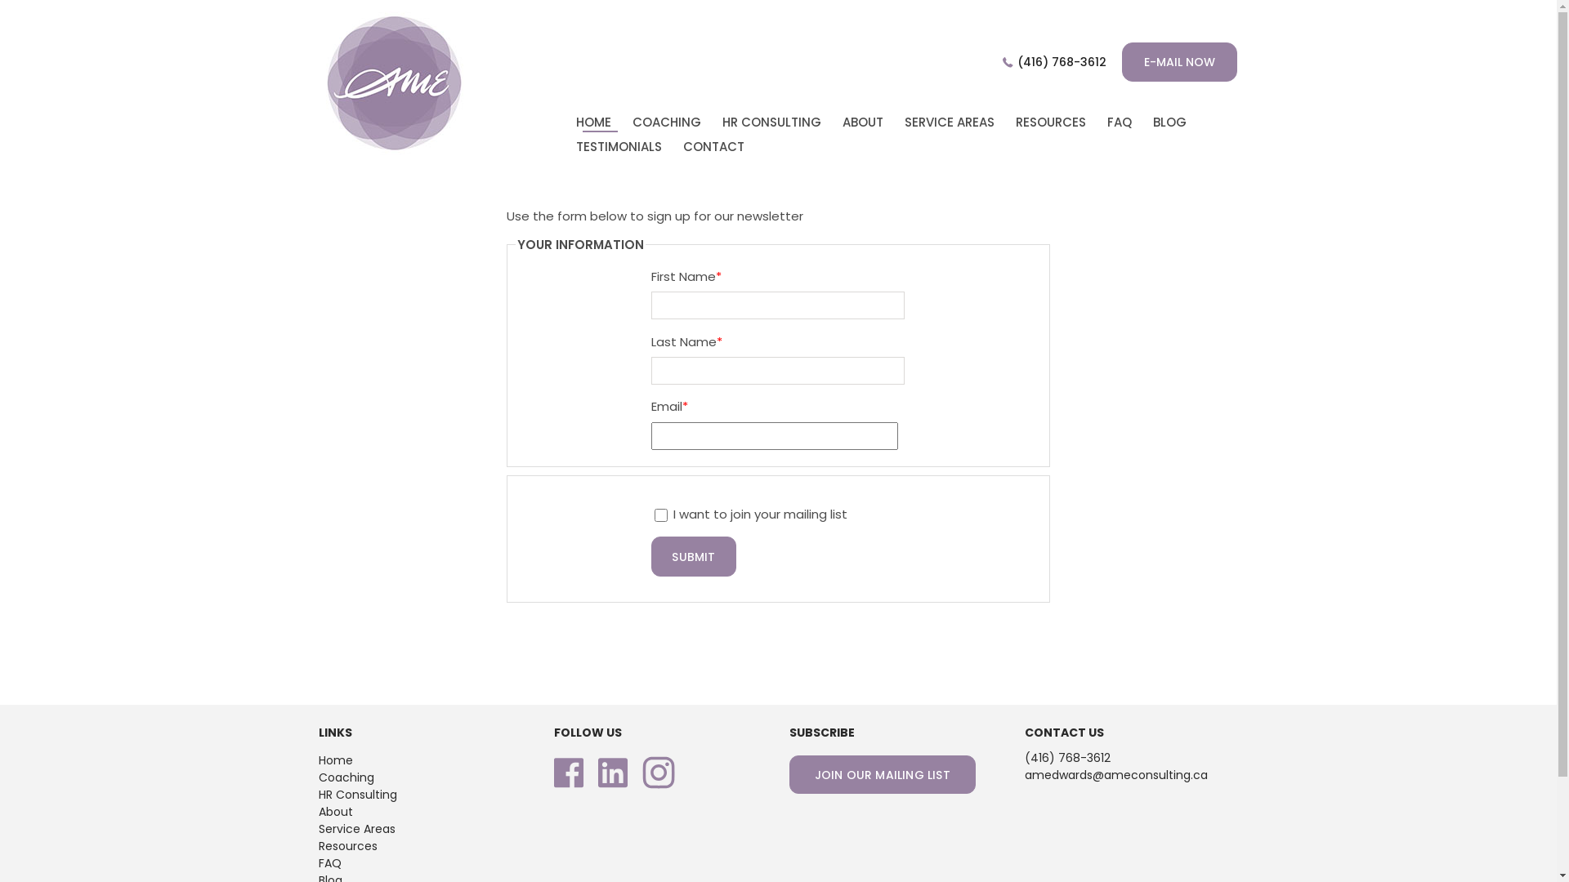  I want to click on E-MAIL NOW, so click(1180, 62).